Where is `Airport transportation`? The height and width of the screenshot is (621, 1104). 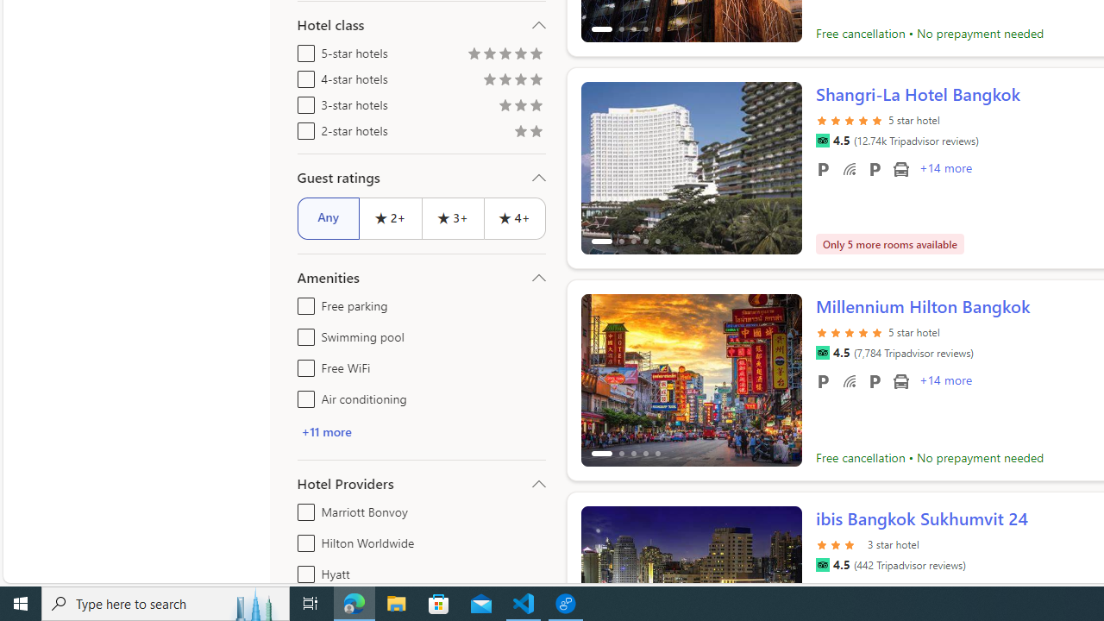 Airport transportation is located at coordinates (900, 380).